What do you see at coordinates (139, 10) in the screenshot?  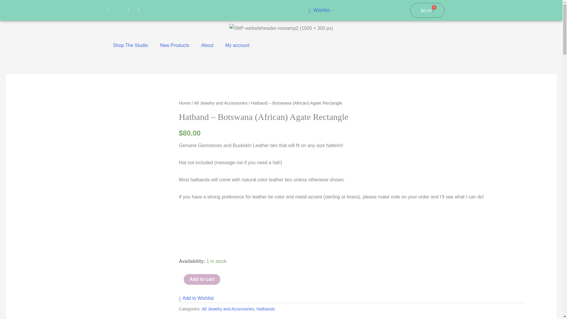 I see `Instagram` at bounding box center [139, 10].